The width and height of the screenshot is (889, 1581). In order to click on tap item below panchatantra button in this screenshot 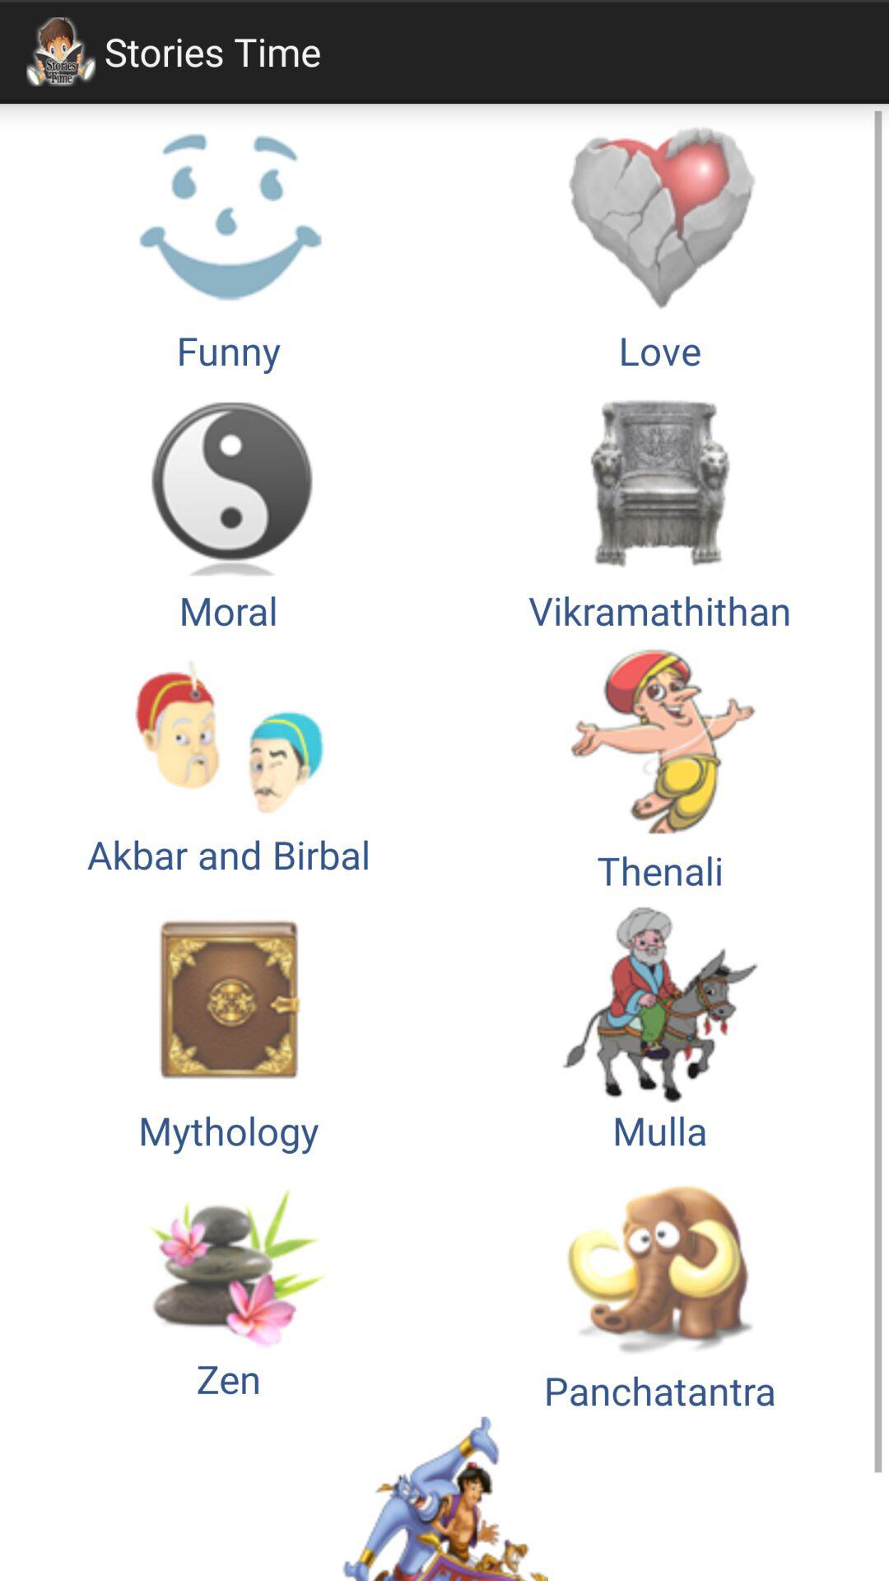, I will do `click(444, 1499)`.